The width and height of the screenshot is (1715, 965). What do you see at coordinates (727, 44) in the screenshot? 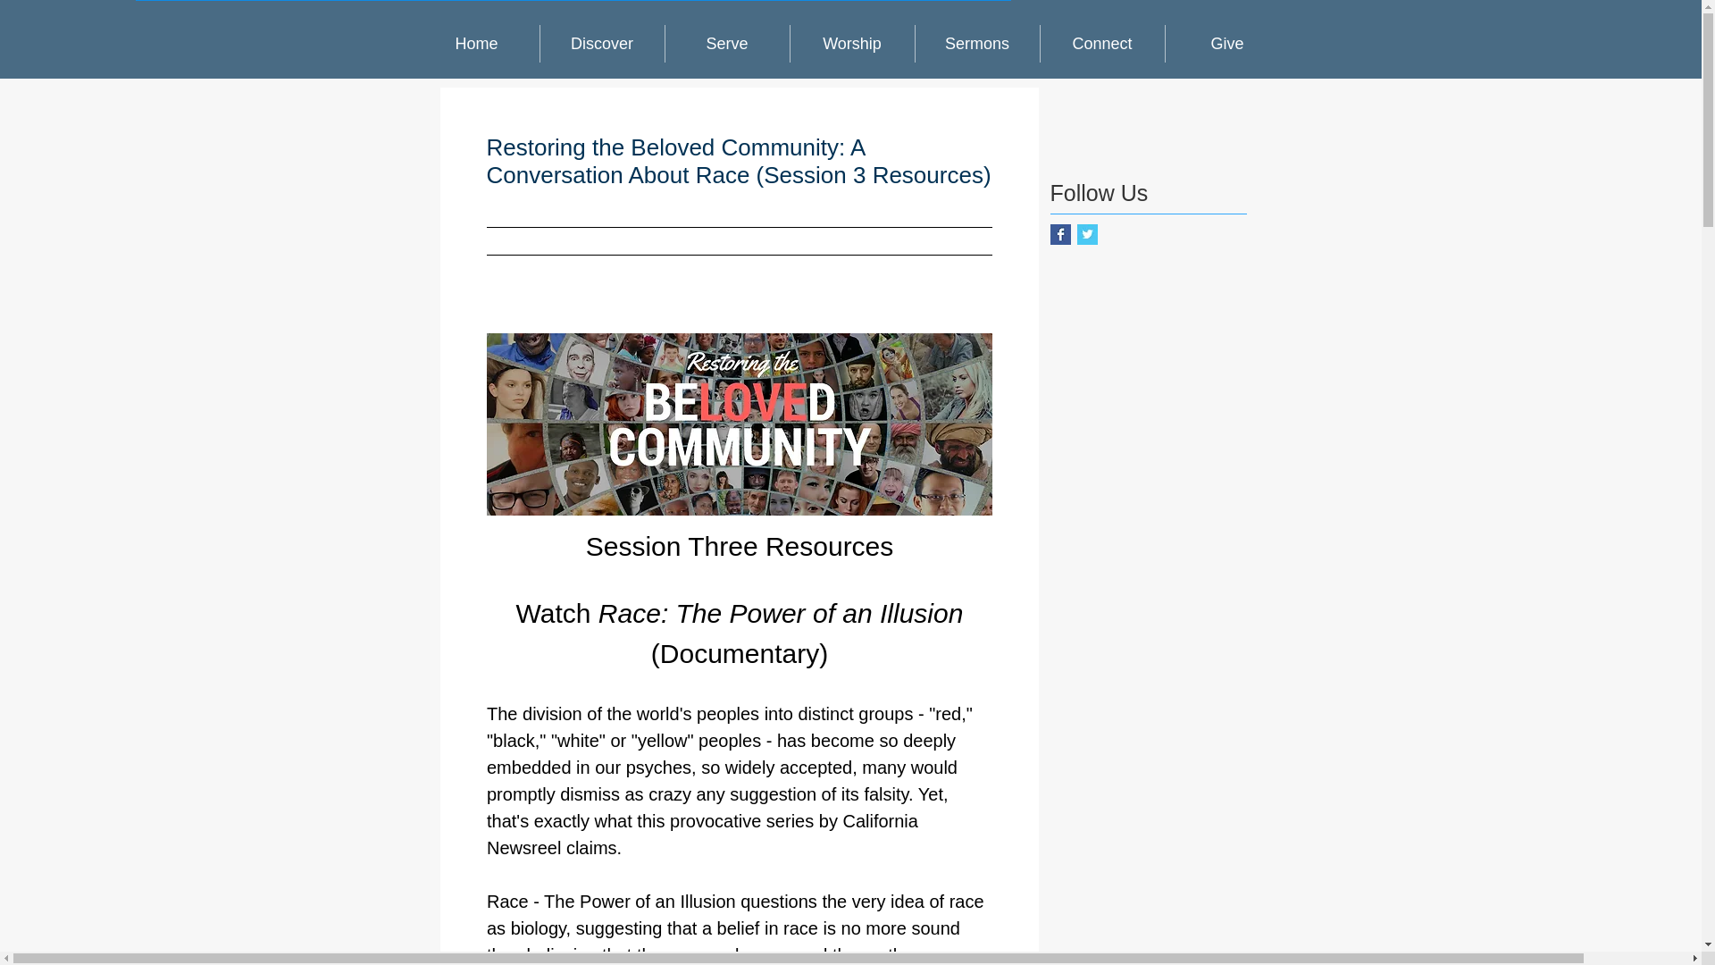
I see `Serve` at bounding box center [727, 44].